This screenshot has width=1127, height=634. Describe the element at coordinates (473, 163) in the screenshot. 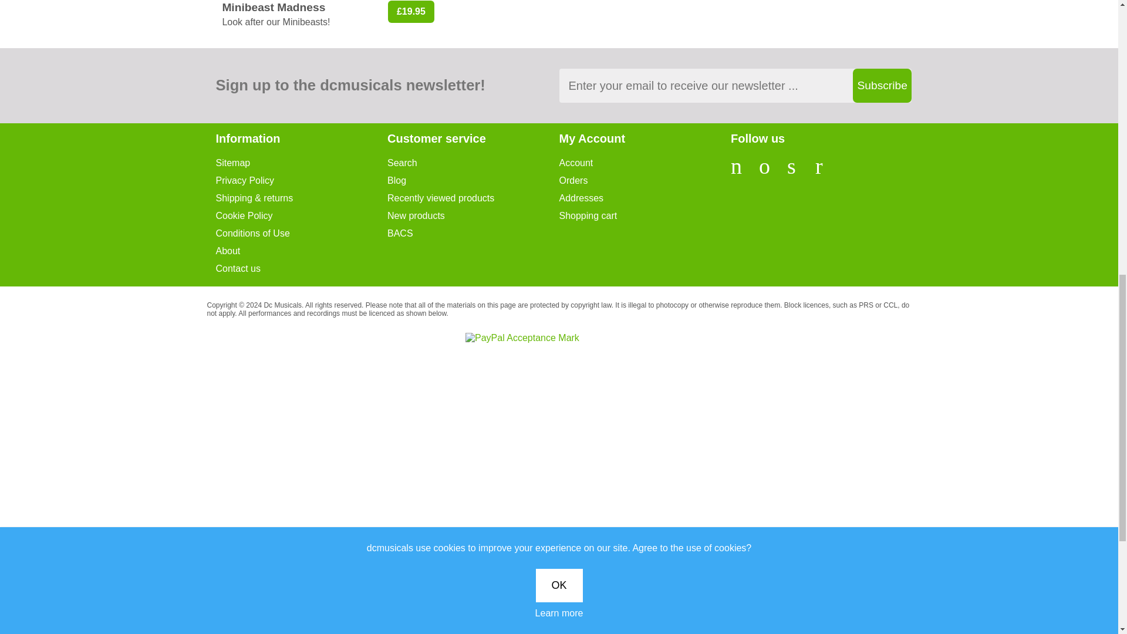

I see `Search` at that location.